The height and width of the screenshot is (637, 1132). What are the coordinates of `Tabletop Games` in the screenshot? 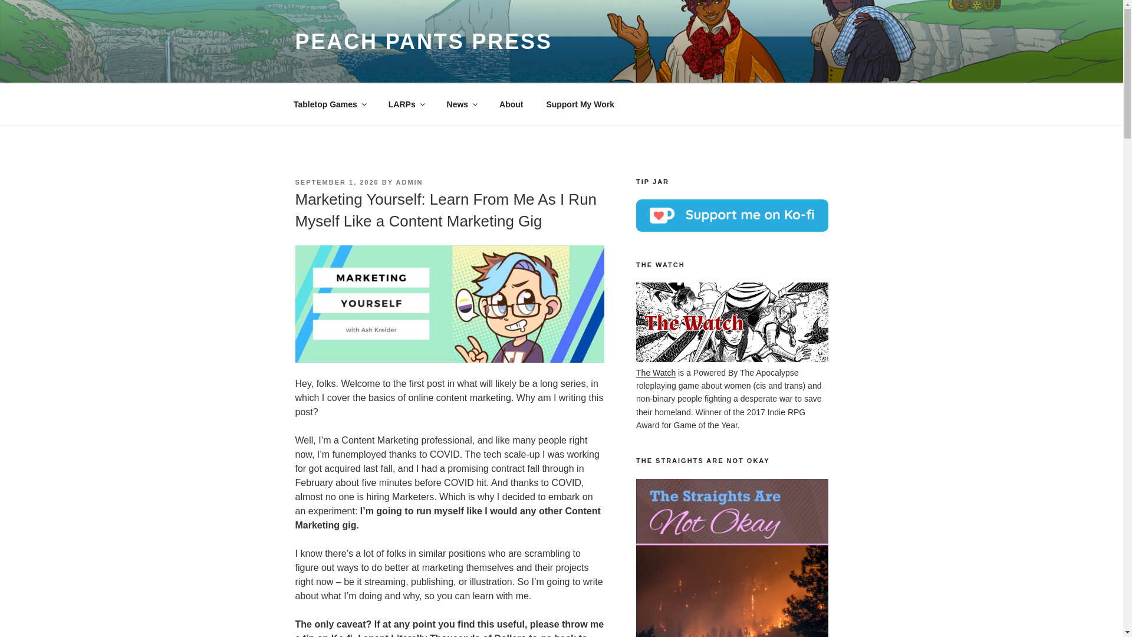 It's located at (329, 104).